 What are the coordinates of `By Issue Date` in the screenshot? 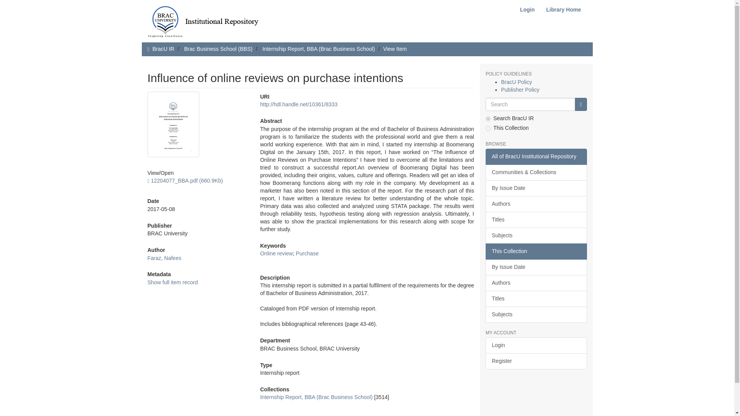 It's located at (536, 267).